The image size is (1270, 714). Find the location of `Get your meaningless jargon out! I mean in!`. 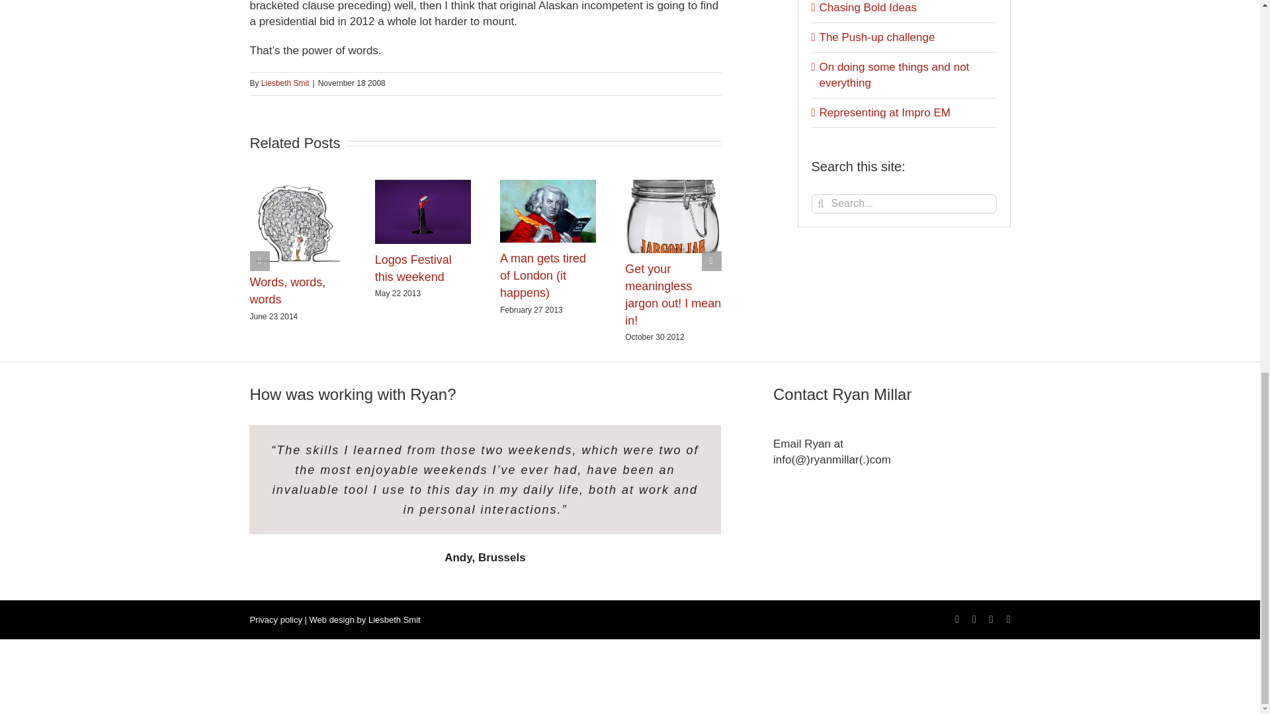

Get your meaningless jargon out! I mean in! is located at coordinates (673, 295).